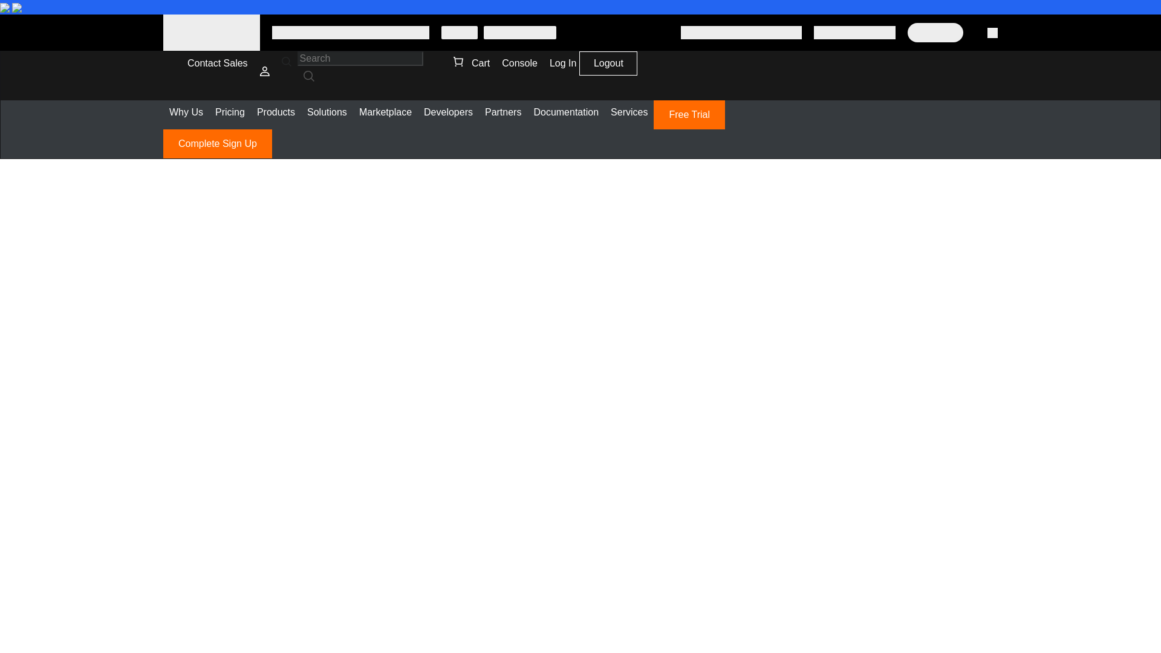  I want to click on Pricing, so click(230, 112).